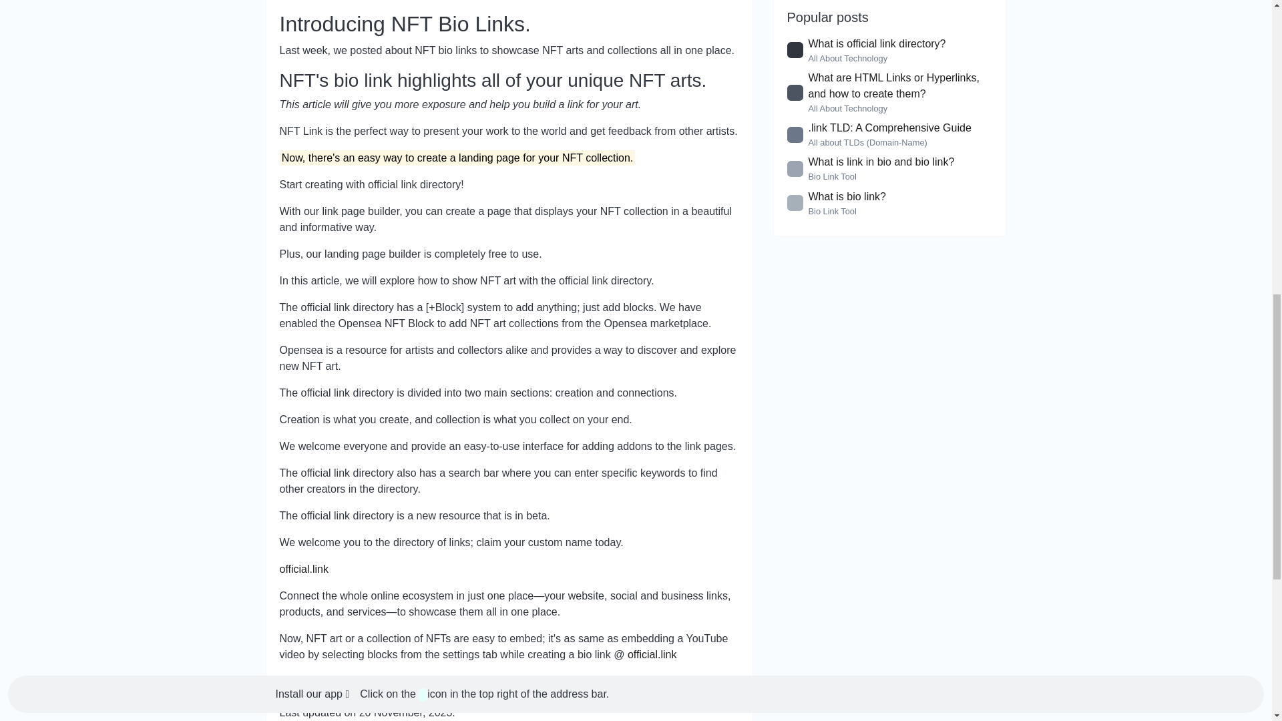 The height and width of the screenshot is (721, 1282). What do you see at coordinates (889, 127) in the screenshot?
I see `.link TLD: A Comprehensive Guide` at bounding box center [889, 127].